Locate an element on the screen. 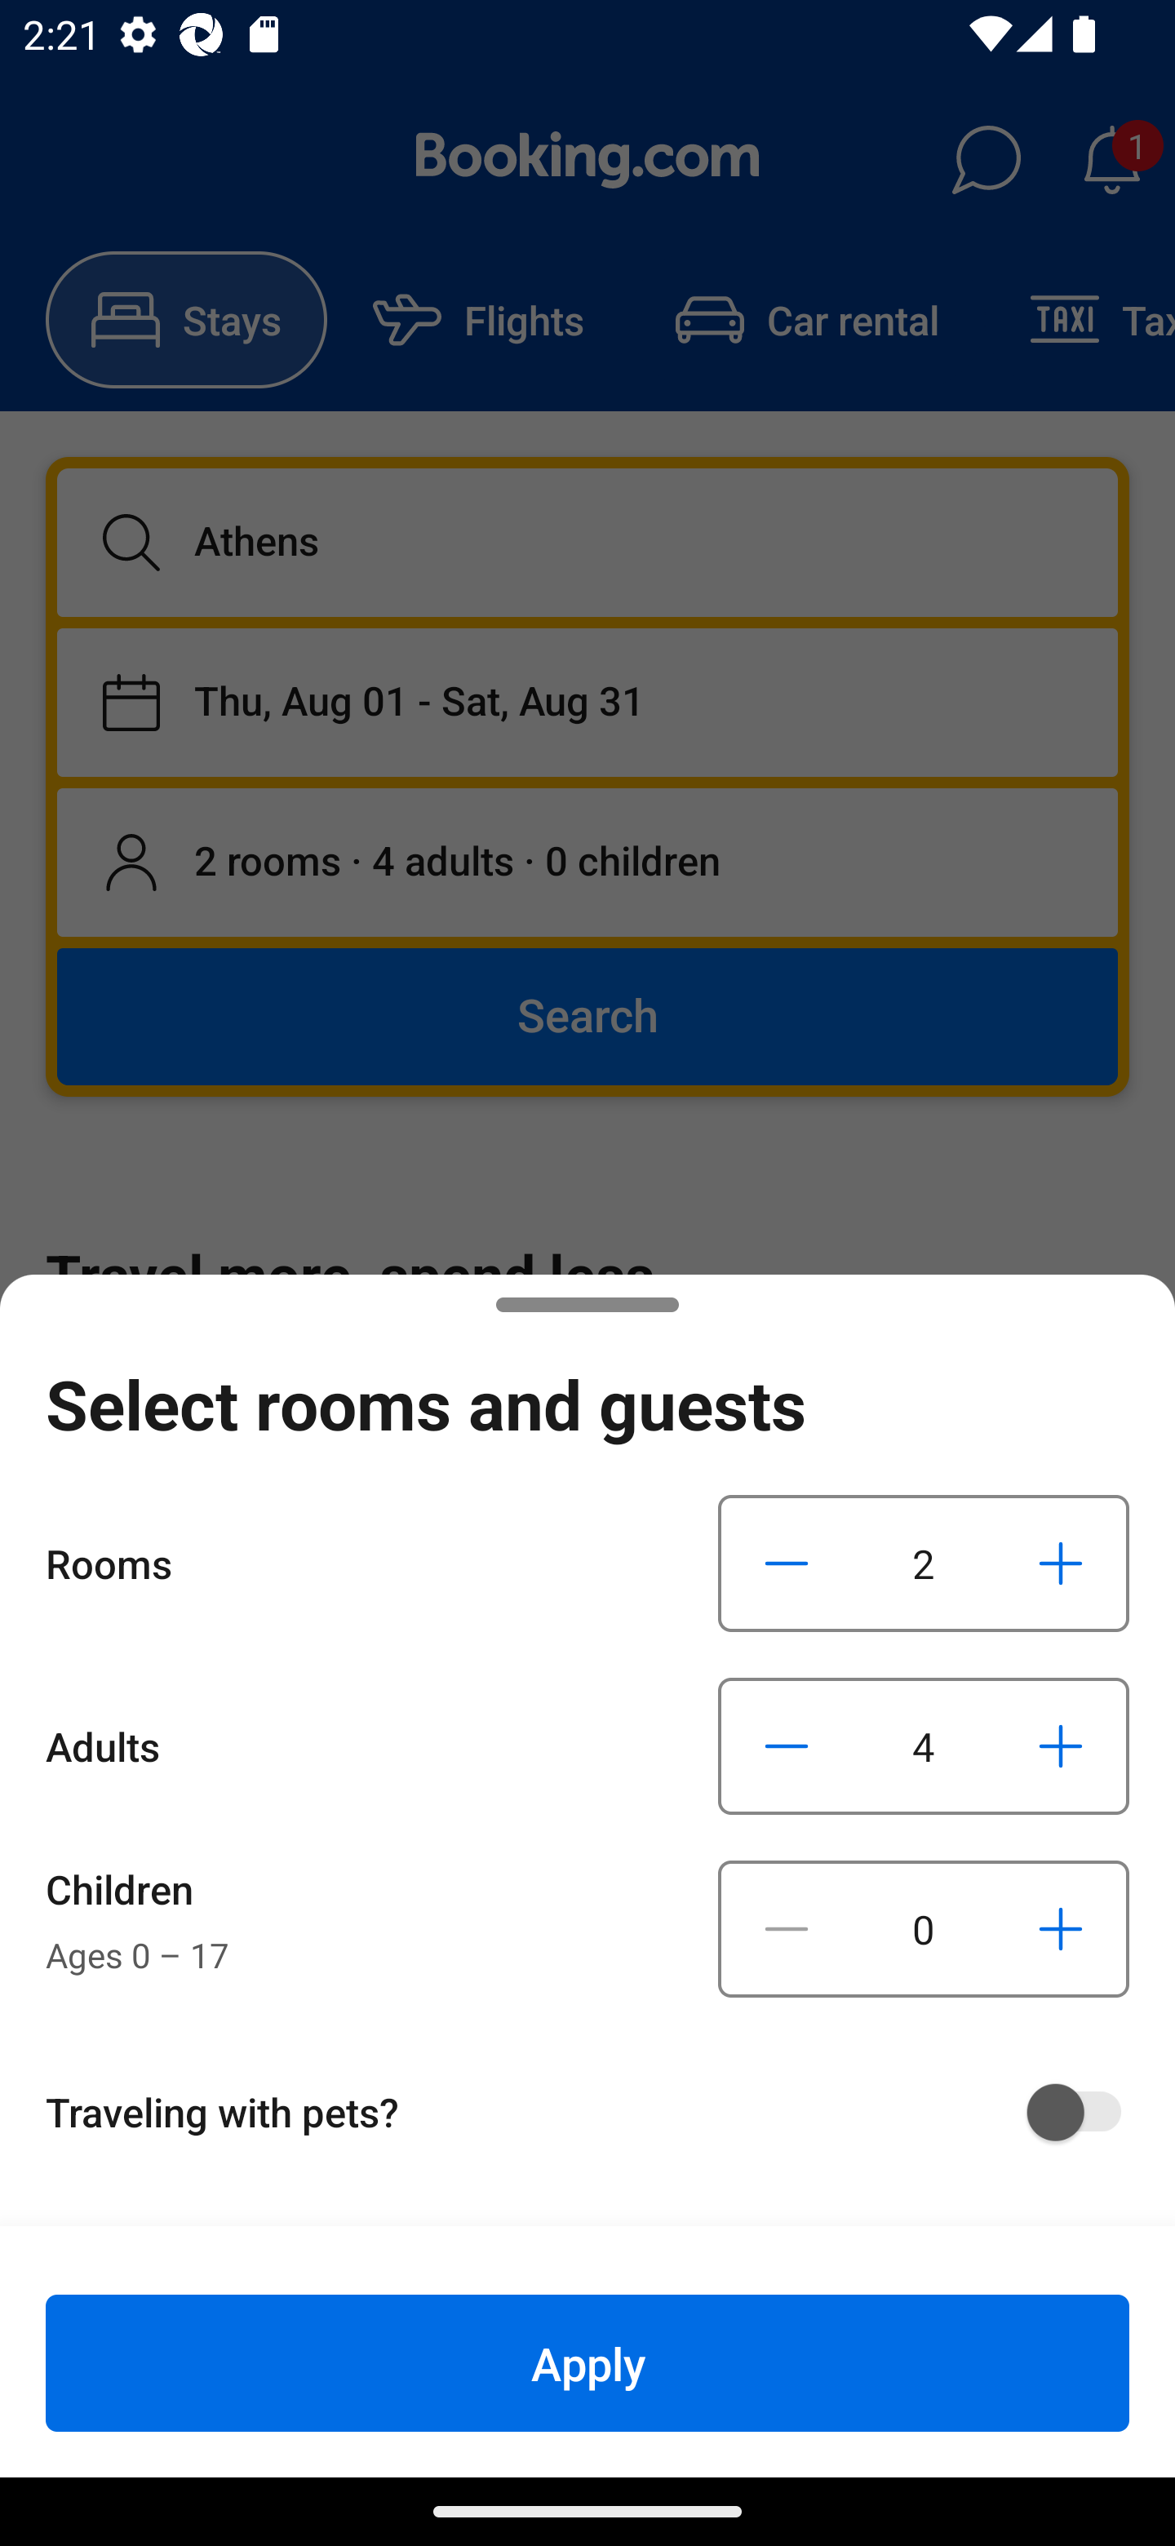 This screenshot has height=2546, width=1175. Decrease is located at coordinates (787, 1929).